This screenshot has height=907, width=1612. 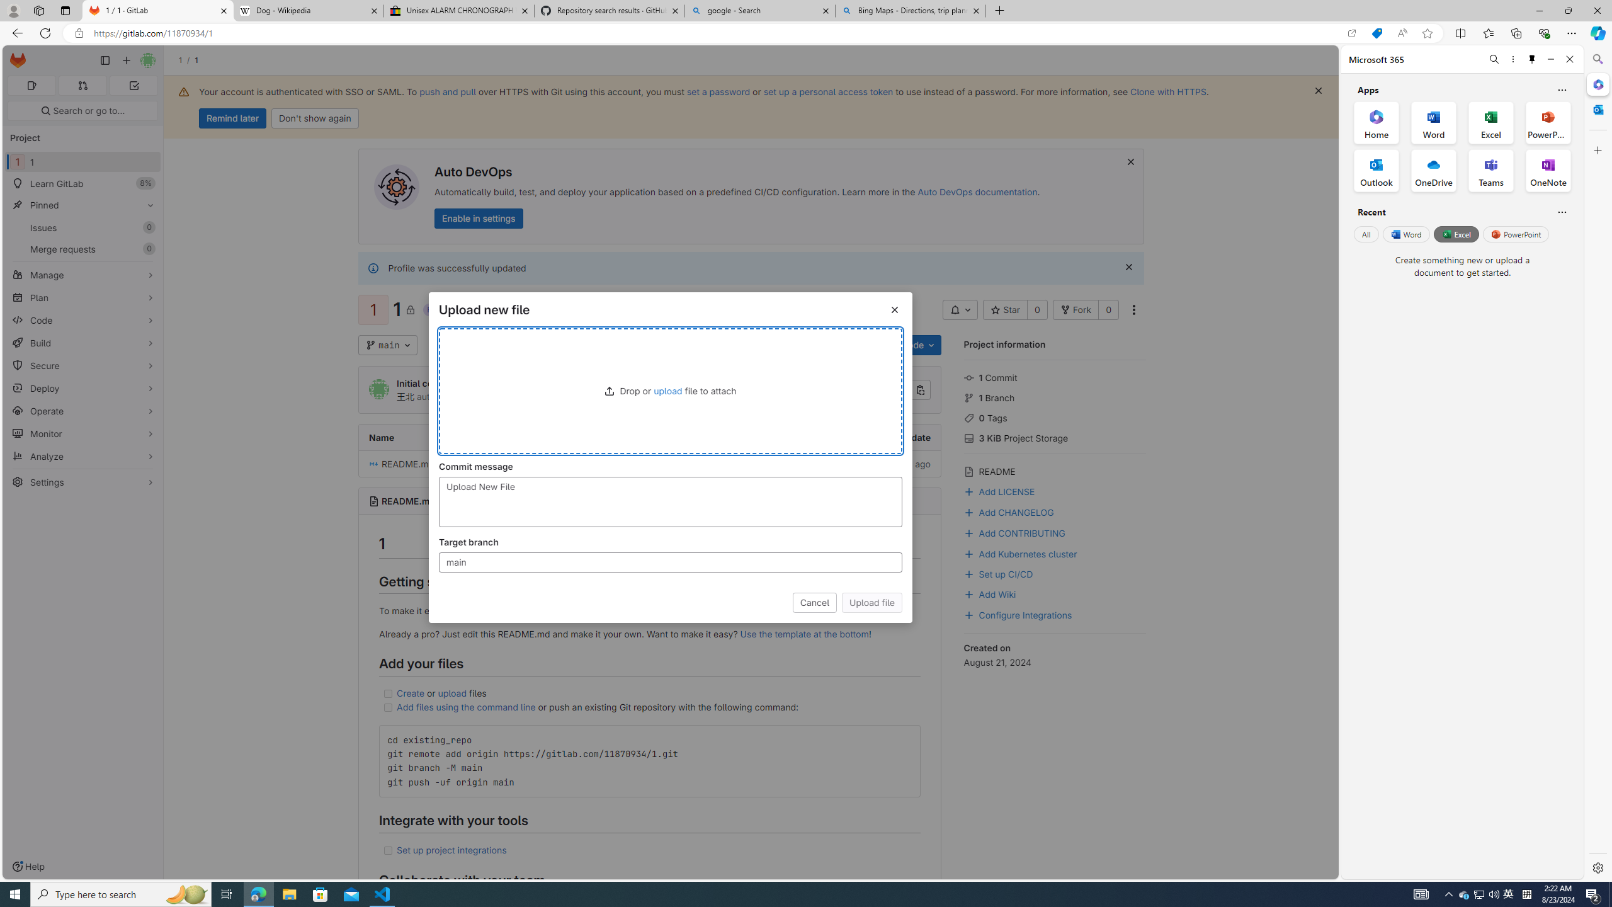 What do you see at coordinates (1131, 161) in the screenshot?
I see `Dismiss Auto DevOps box` at bounding box center [1131, 161].